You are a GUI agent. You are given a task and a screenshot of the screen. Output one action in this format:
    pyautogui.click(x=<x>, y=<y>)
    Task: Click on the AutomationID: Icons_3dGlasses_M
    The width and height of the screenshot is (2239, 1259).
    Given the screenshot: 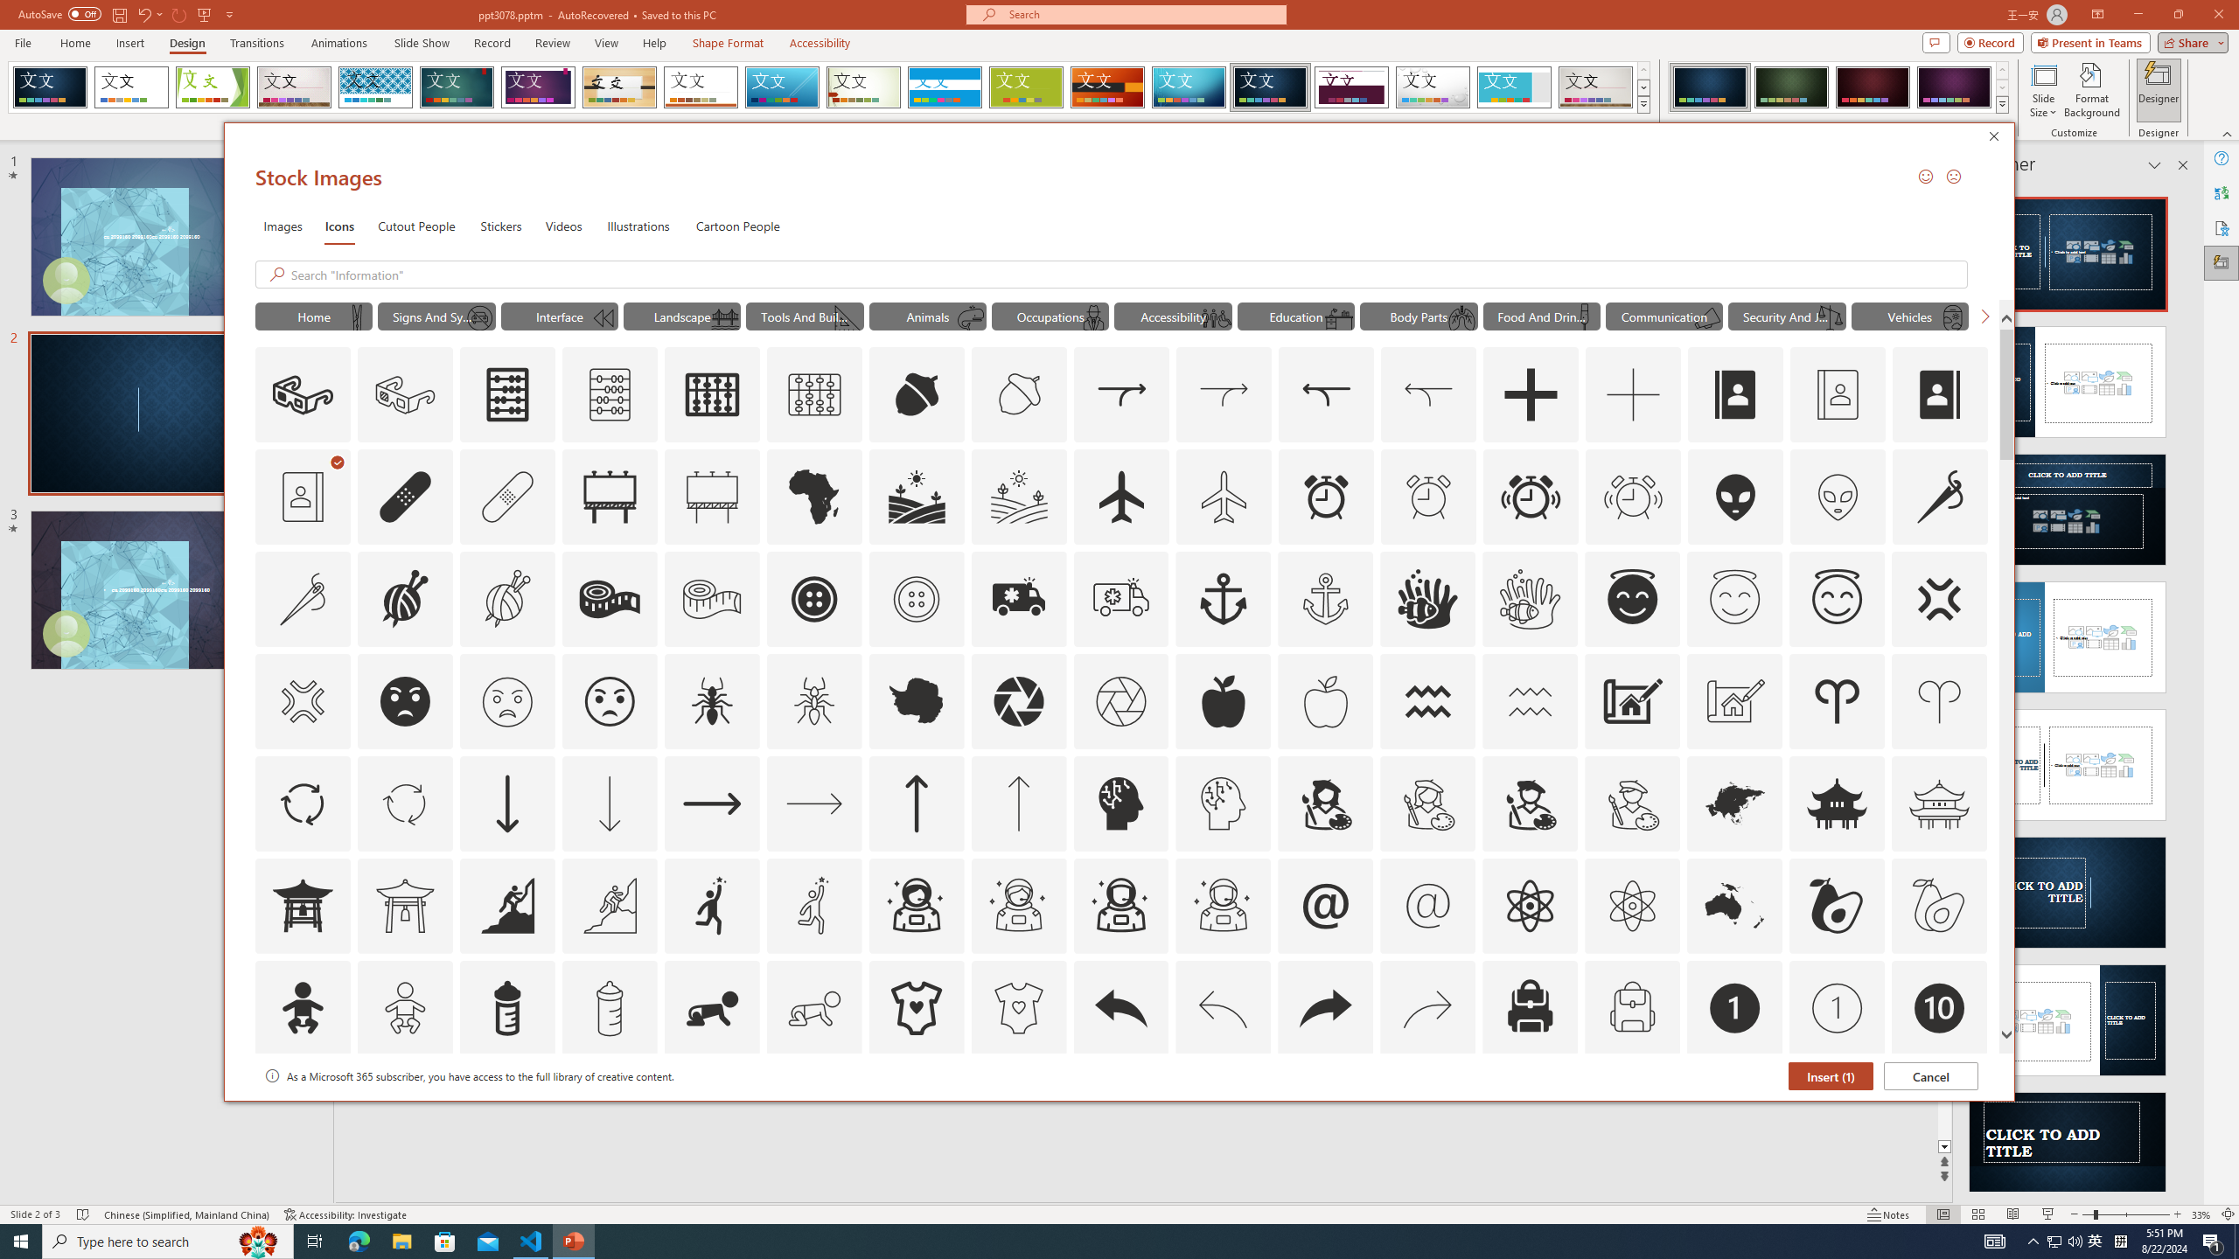 What is the action you would take?
    pyautogui.click(x=405, y=395)
    